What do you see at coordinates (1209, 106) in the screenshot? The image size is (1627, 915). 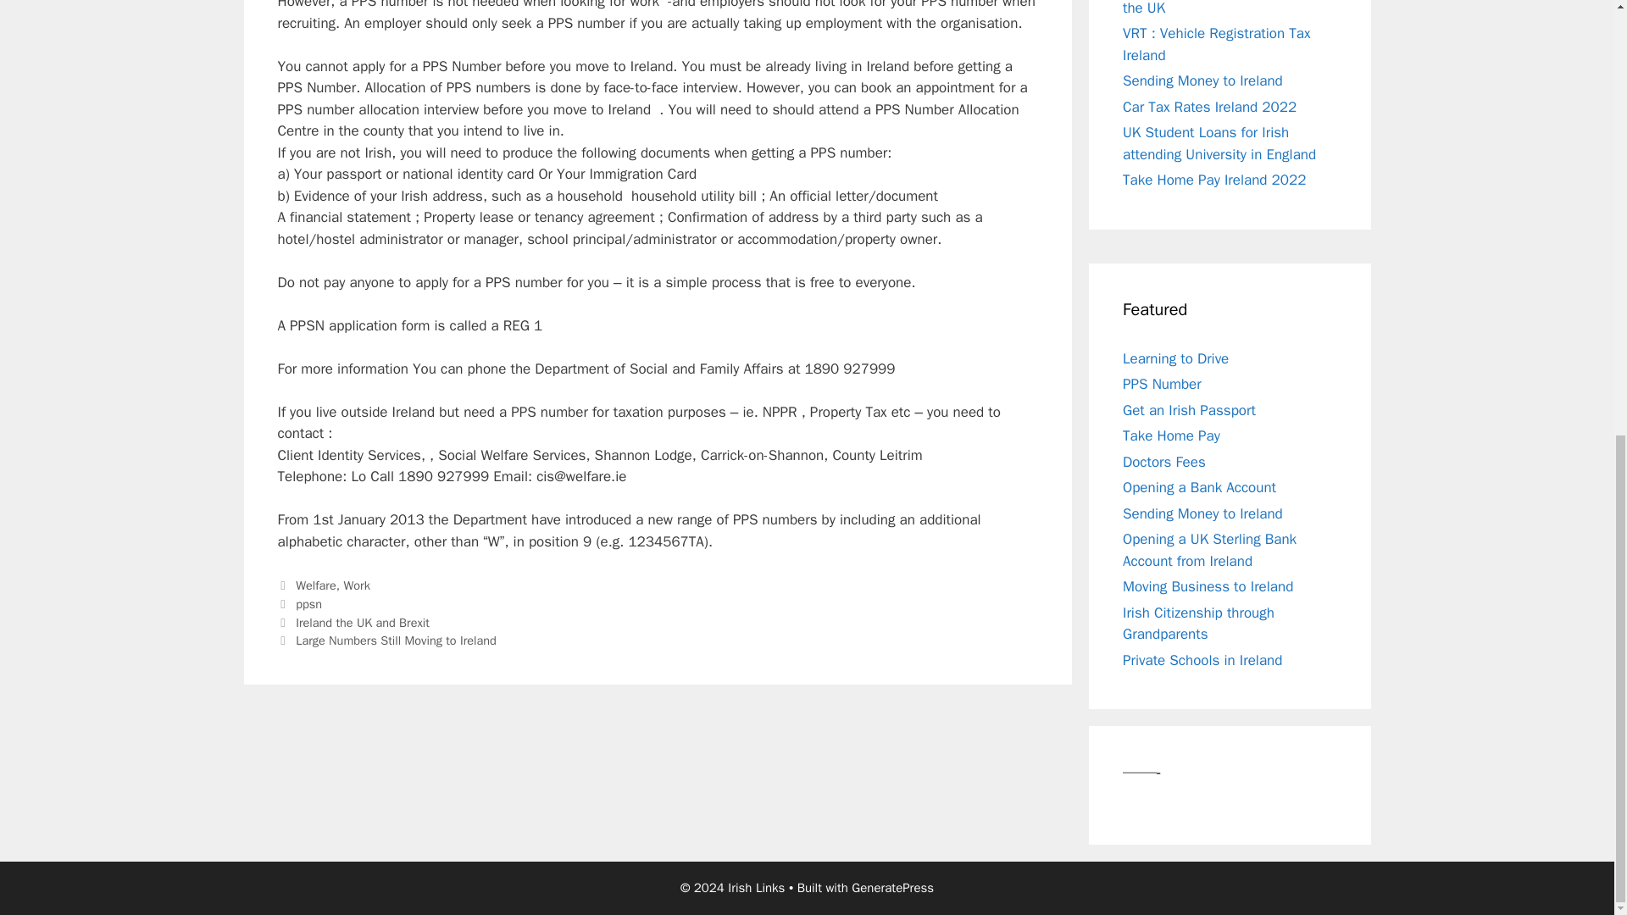 I see `Car Tax Rates Ireland 2022` at bounding box center [1209, 106].